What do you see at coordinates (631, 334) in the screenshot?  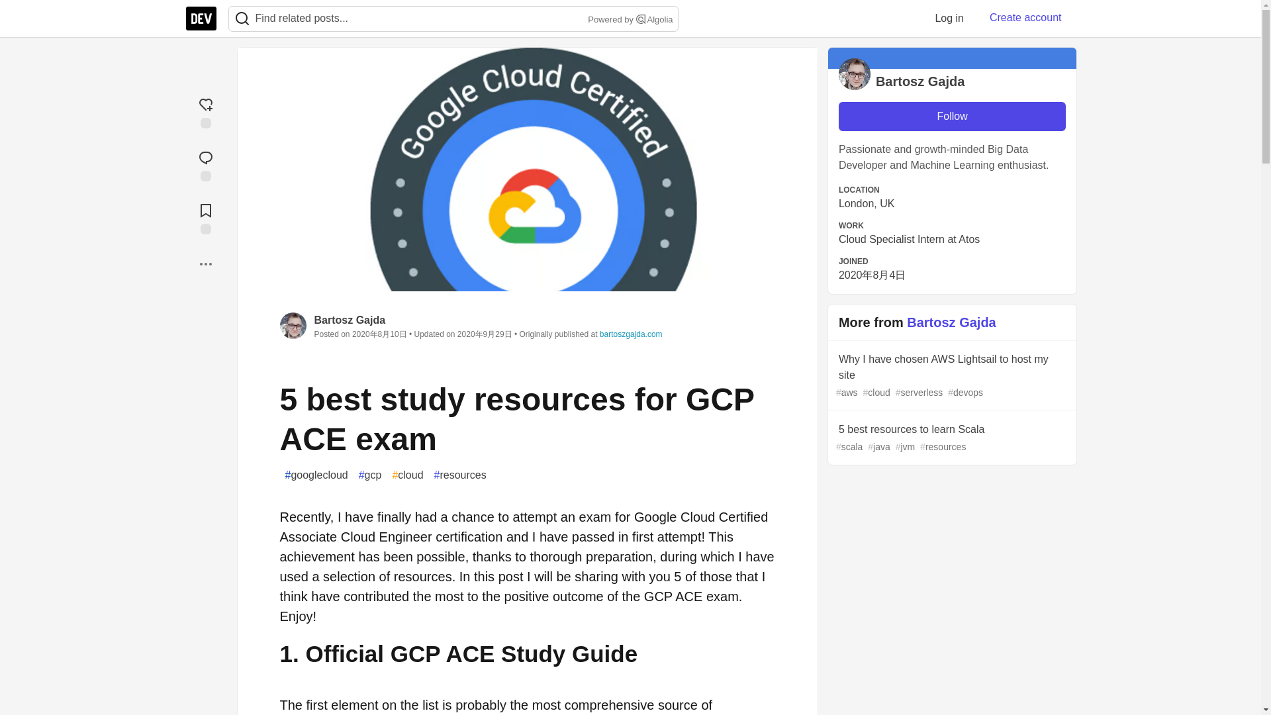 I see `bartoszgajda.com` at bounding box center [631, 334].